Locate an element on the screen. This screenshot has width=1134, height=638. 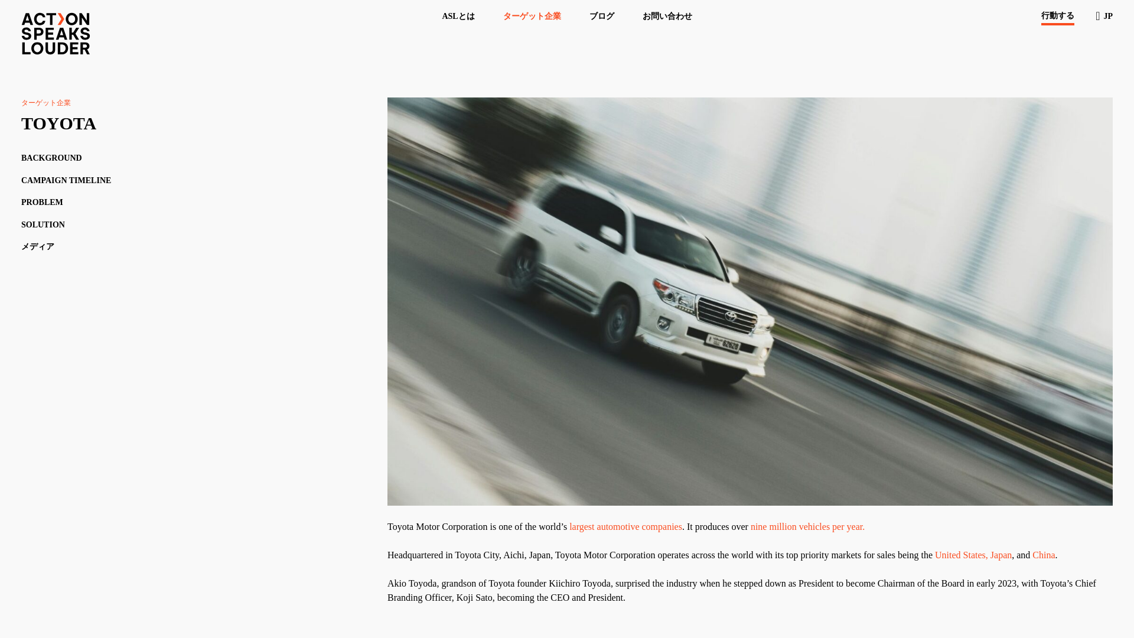
CAMPAIGN TIMELINE is located at coordinates (66, 181).